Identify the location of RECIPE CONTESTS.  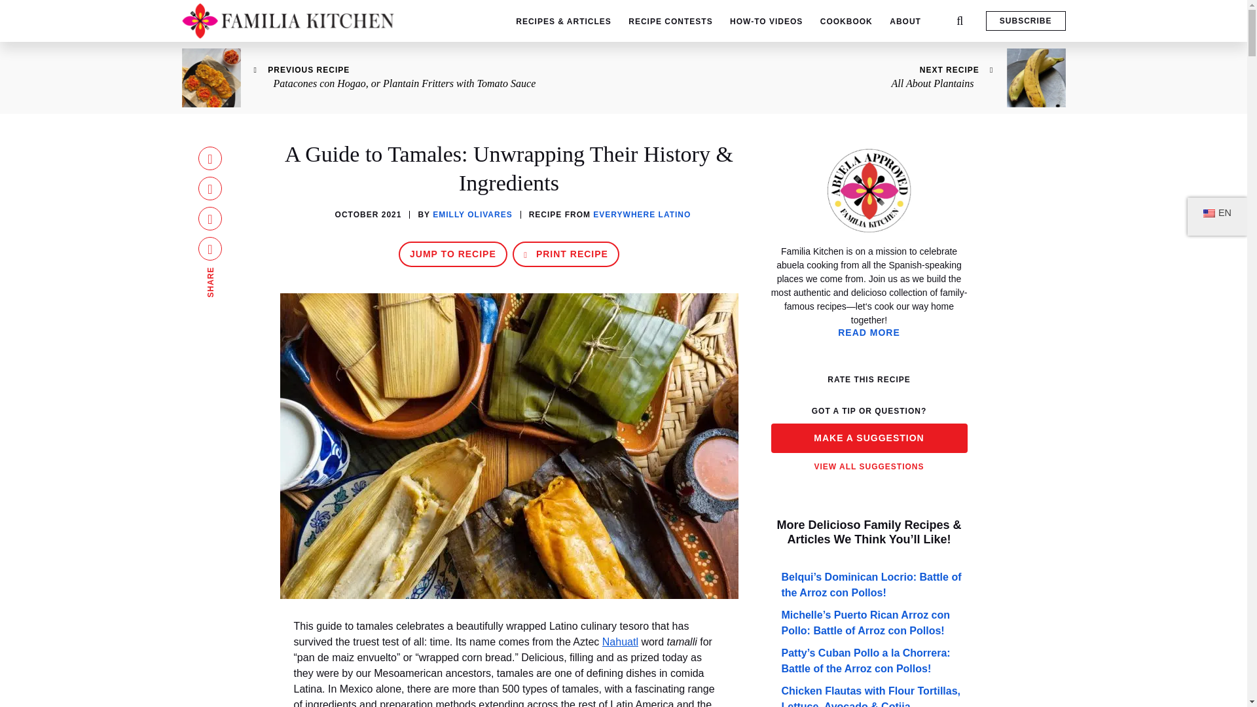
(670, 21).